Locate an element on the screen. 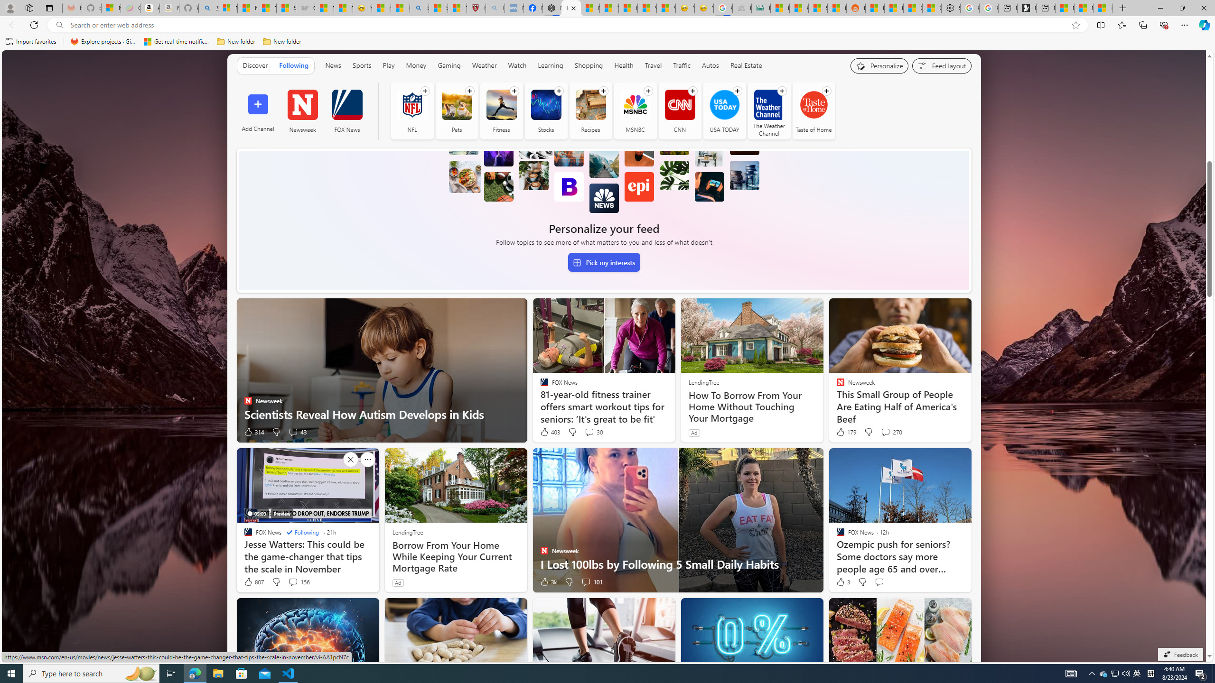  Fitness - MSN is located at coordinates (628, 8).